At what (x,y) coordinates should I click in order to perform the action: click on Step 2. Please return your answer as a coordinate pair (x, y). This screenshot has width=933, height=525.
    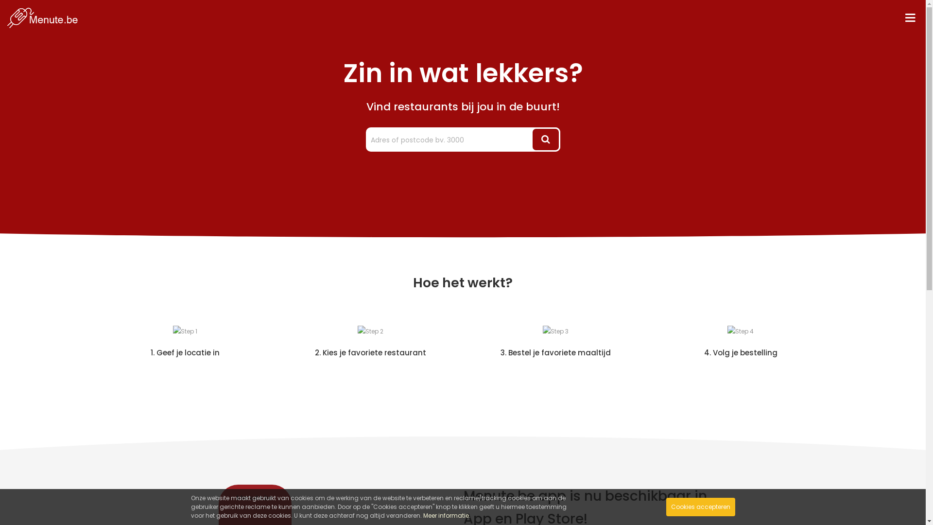
    Looking at the image, I should click on (370, 332).